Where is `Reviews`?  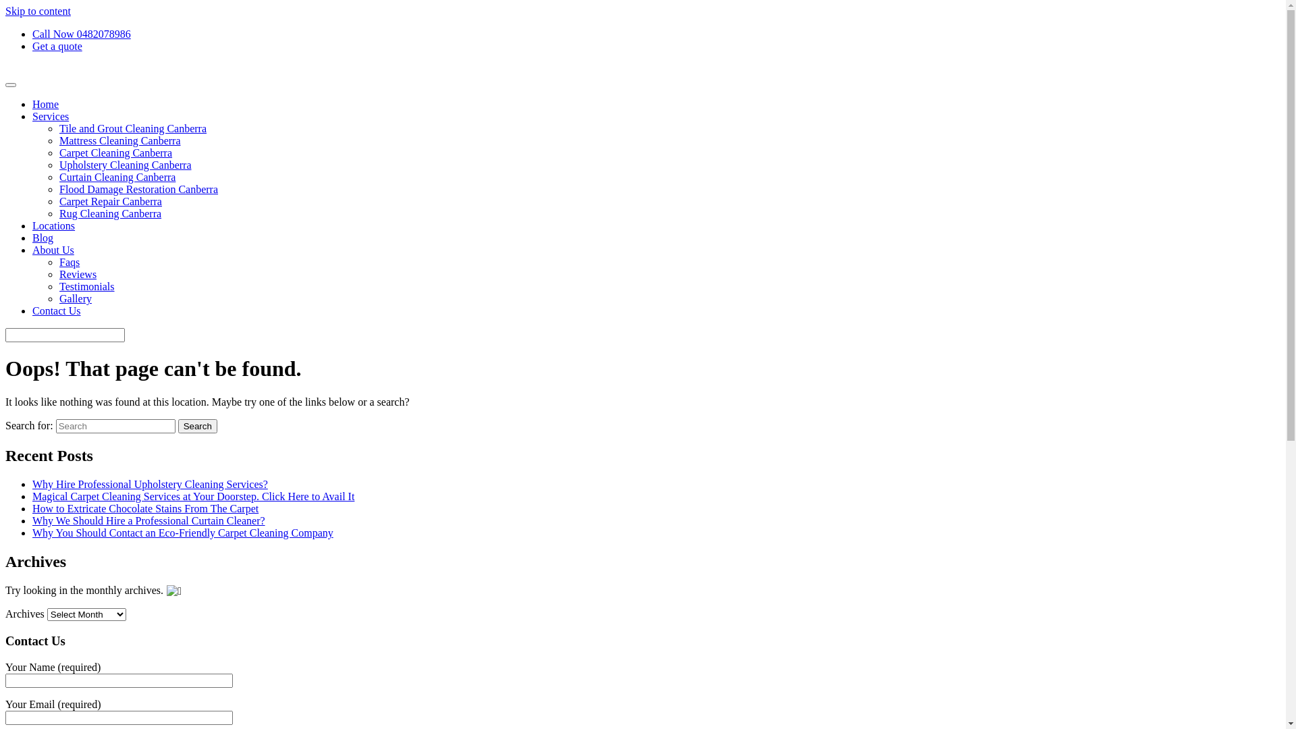
Reviews is located at coordinates (78, 274).